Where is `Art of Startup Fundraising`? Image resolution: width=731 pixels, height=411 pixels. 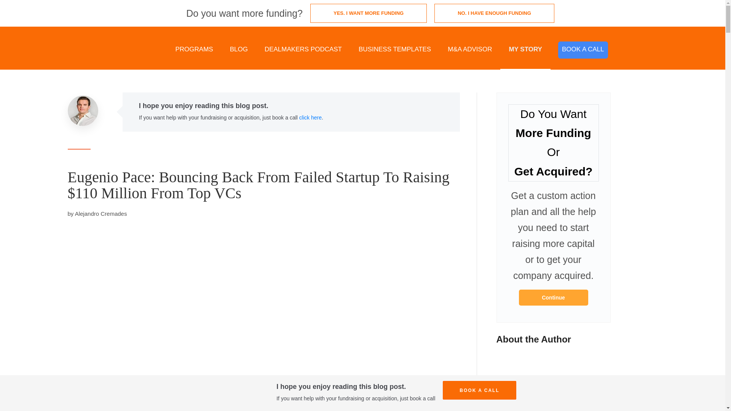
Art of Startup Fundraising is located at coordinates (553, 298).